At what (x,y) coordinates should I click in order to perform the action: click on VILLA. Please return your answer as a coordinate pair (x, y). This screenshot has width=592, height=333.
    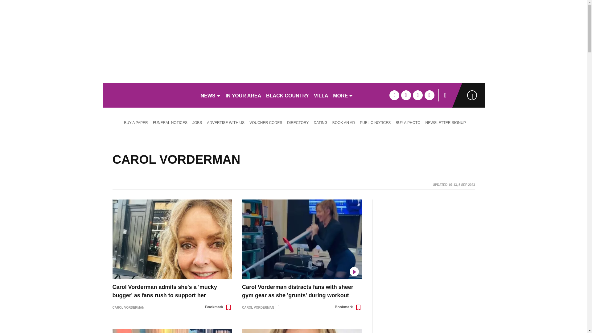
    Looking at the image, I should click on (321, 95).